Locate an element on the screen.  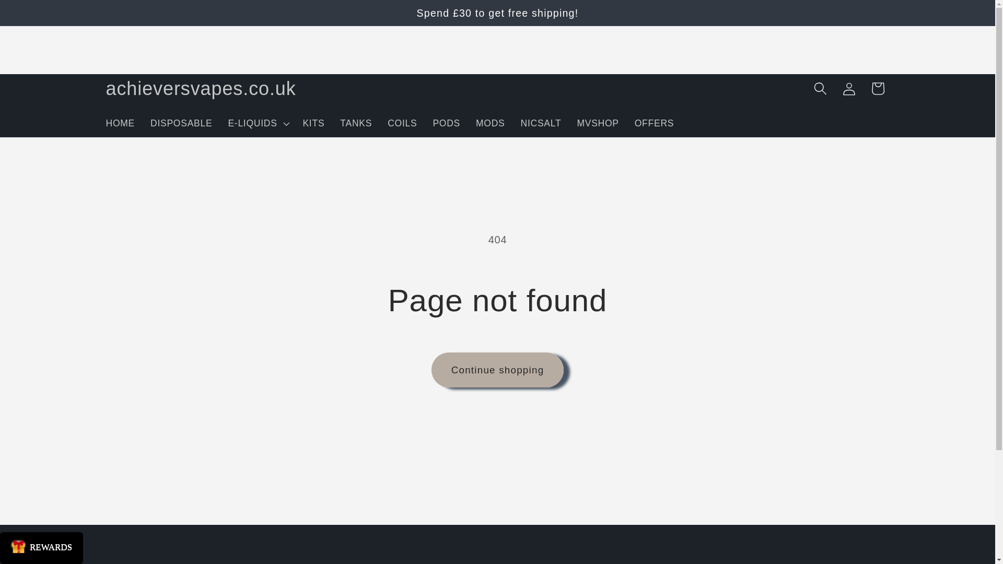
OFFERS is located at coordinates (654, 123).